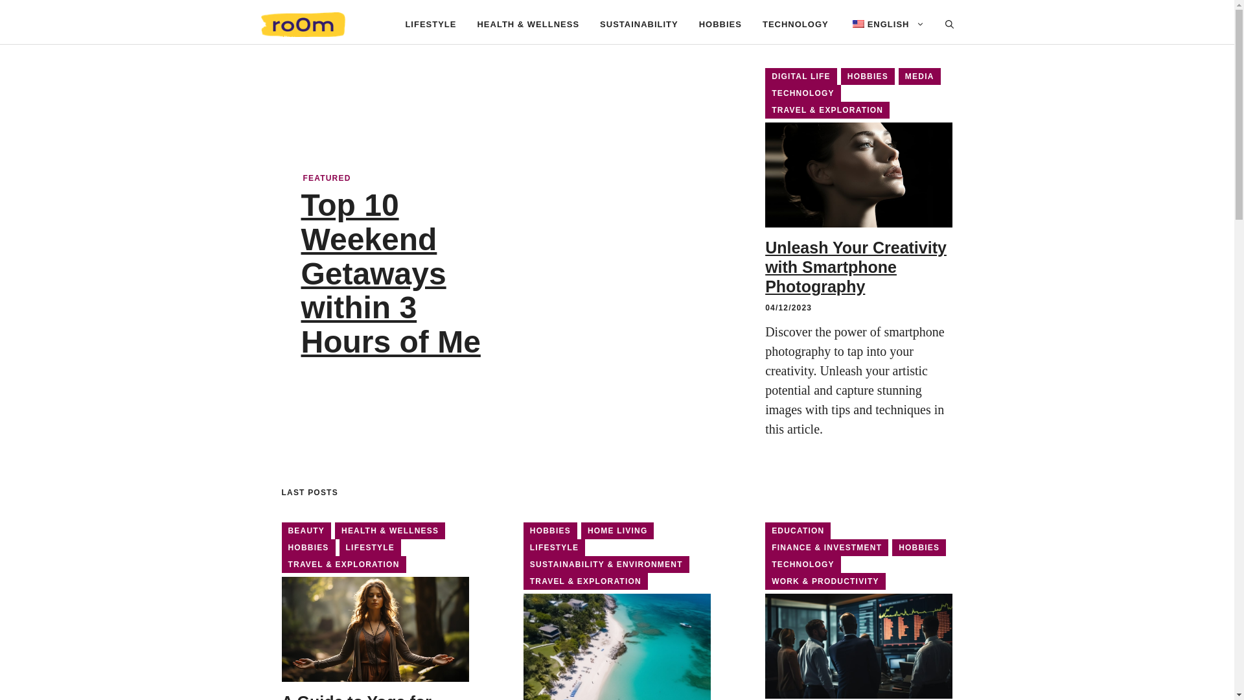  I want to click on English, so click(858, 24).